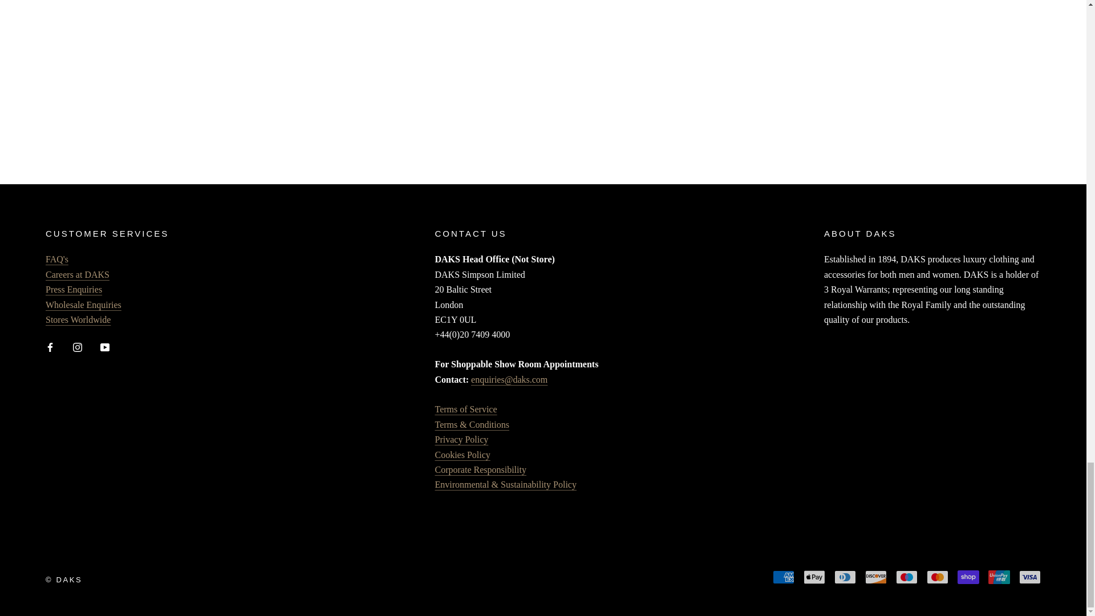 This screenshot has height=616, width=1095. I want to click on Diners Club, so click(845, 577).